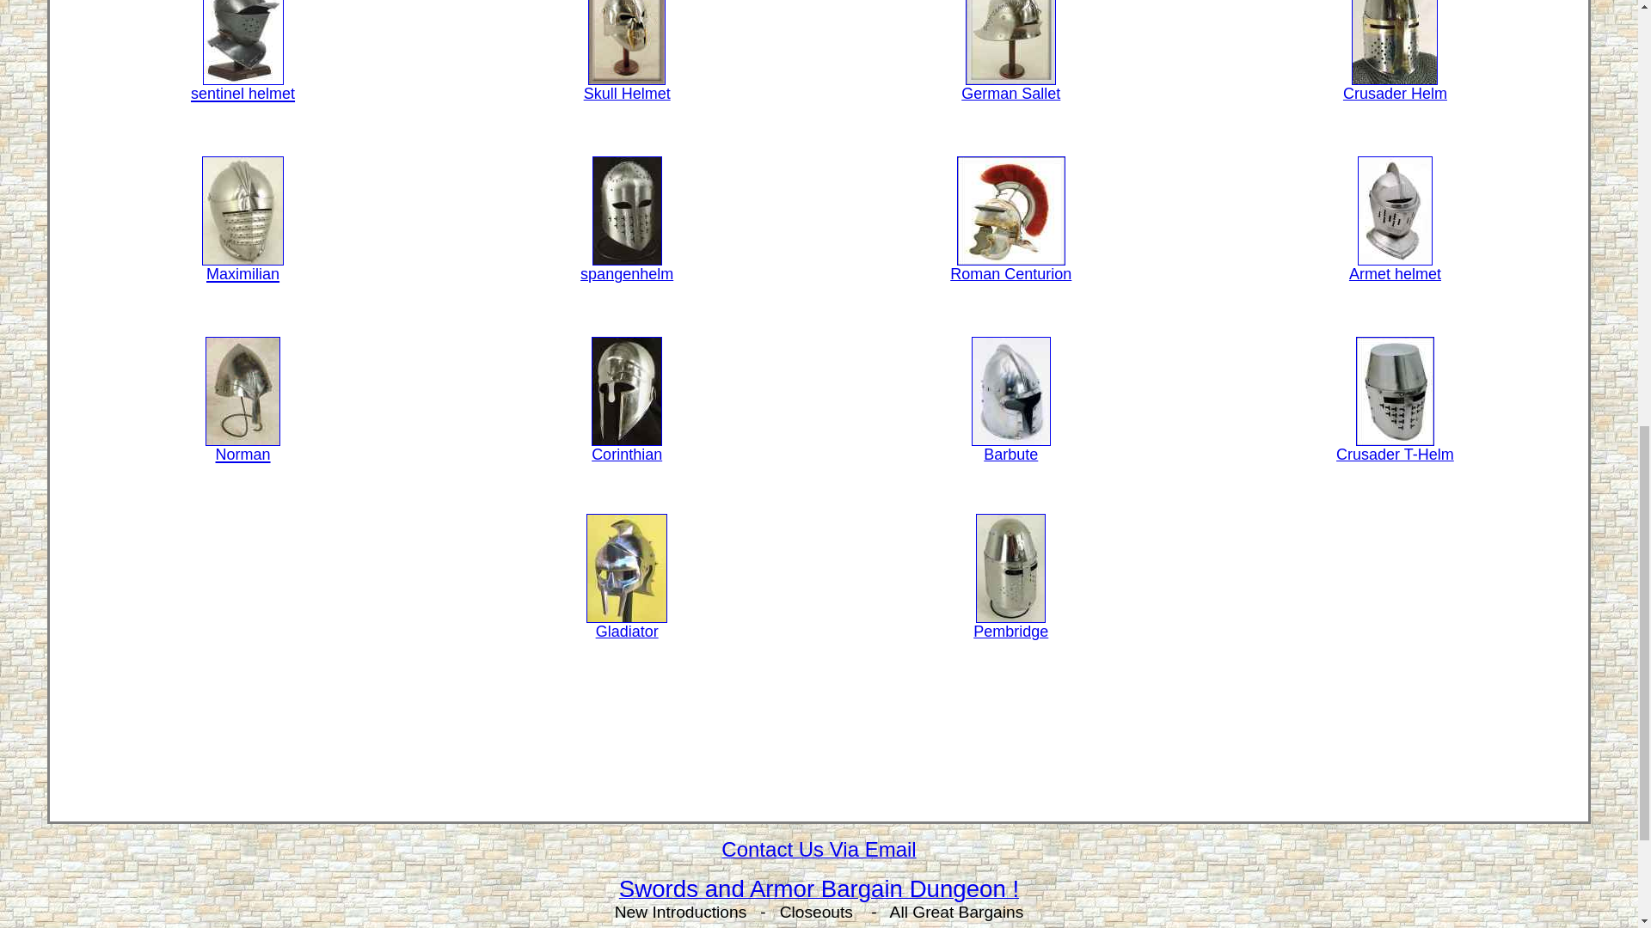 Image resolution: width=1651 pixels, height=928 pixels. Describe the element at coordinates (1395, 267) in the screenshot. I see `Armet helmet` at that location.